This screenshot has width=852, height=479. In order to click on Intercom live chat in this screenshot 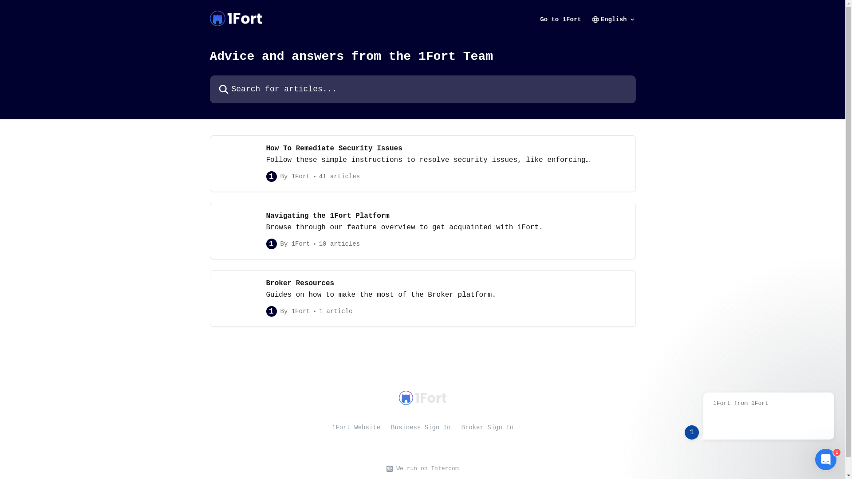, I will do `click(826, 459)`.